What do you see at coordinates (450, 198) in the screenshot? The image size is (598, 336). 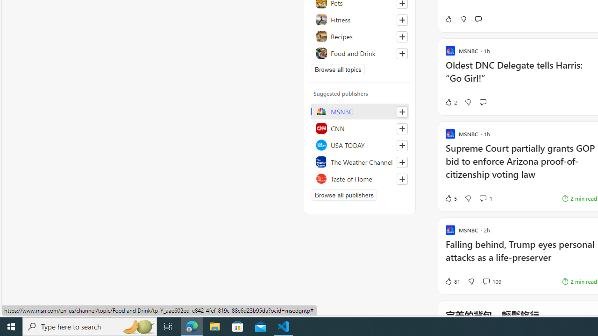 I see `5 Like` at bounding box center [450, 198].